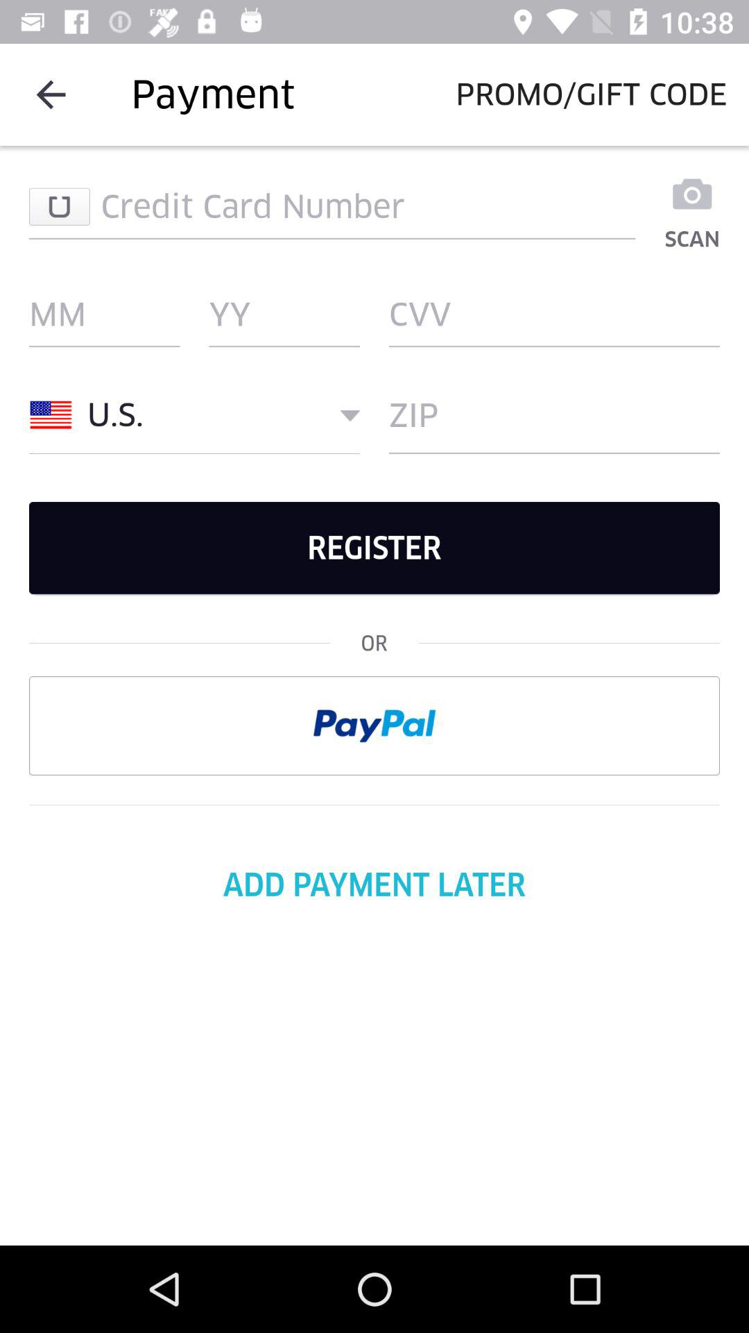 The height and width of the screenshot is (1333, 749). I want to click on enter credit card number, so click(332, 206).